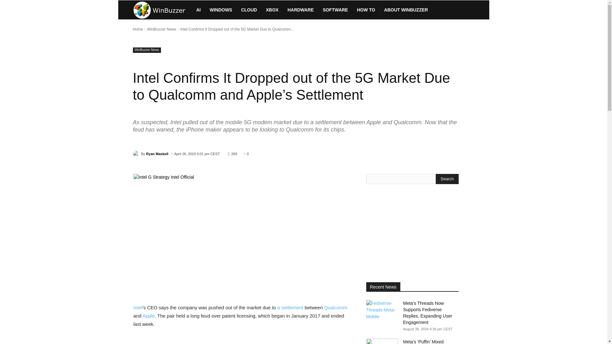 This screenshot has width=612, height=344. I want to click on Posts tagged with Qualcomm, so click(336, 307).